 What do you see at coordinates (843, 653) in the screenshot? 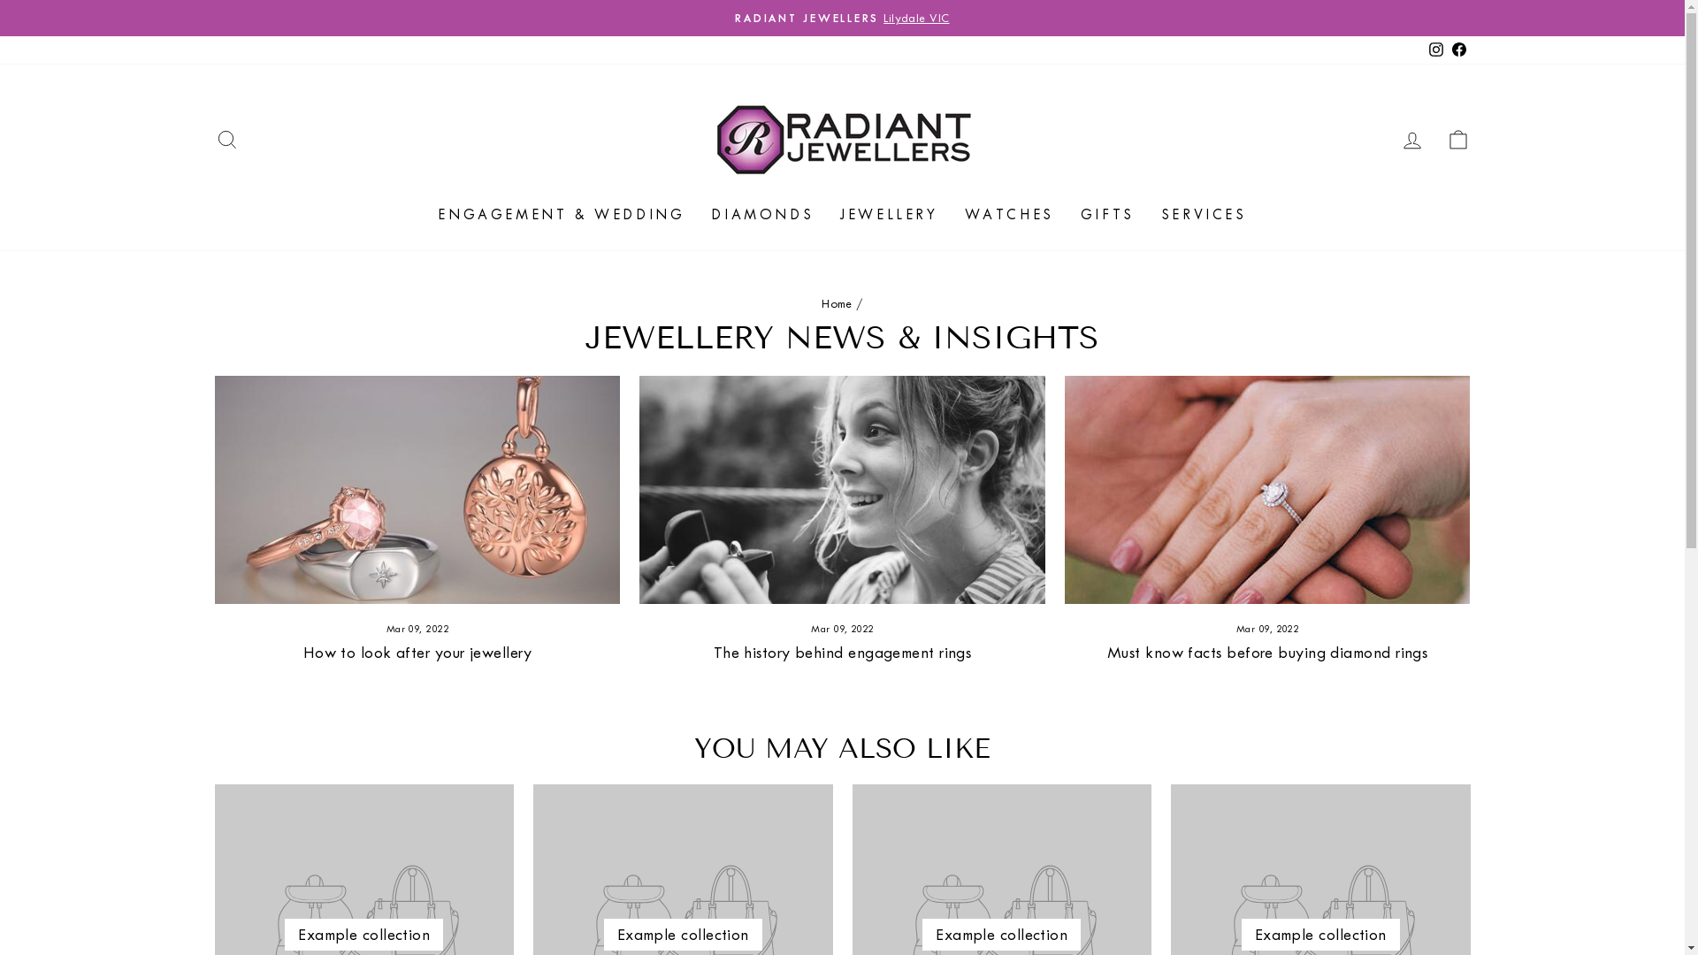
I see `The history behind engagement rings` at bounding box center [843, 653].